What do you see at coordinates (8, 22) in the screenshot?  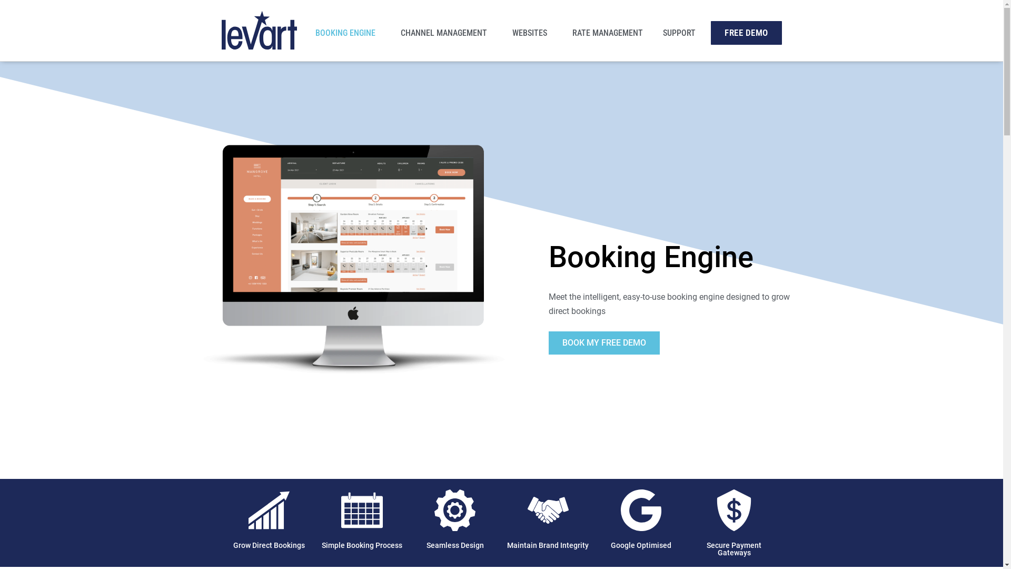 I see `Skip to content` at bounding box center [8, 22].